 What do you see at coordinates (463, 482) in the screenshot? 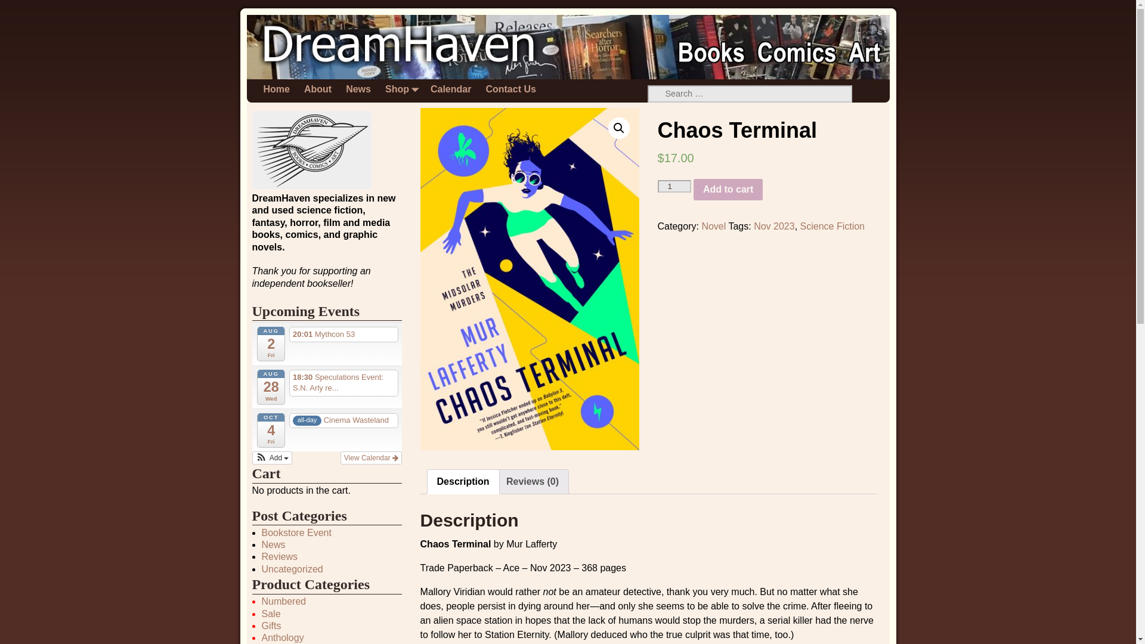
I see `Description` at bounding box center [463, 482].